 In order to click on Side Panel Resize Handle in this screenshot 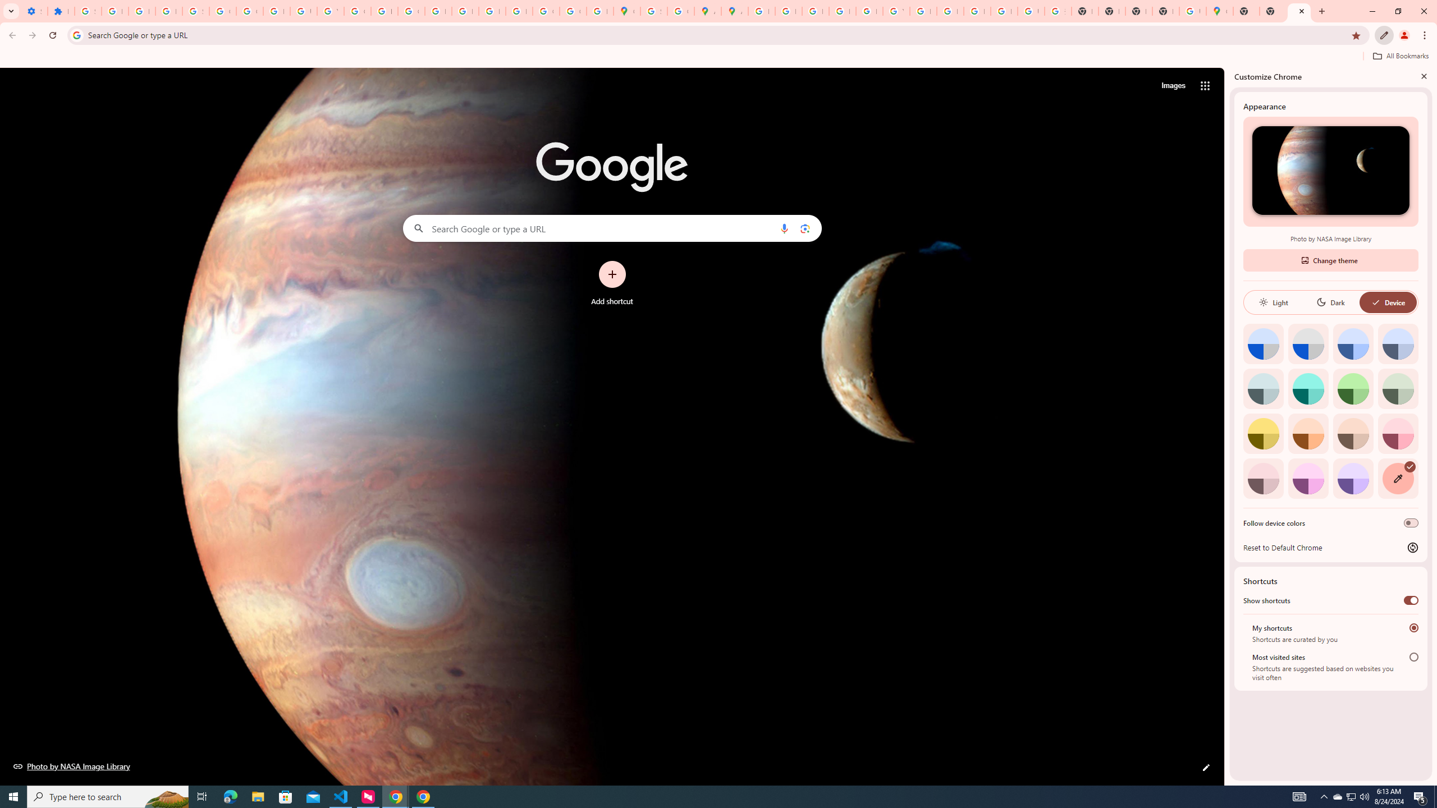, I will do `click(1227, 426)`.